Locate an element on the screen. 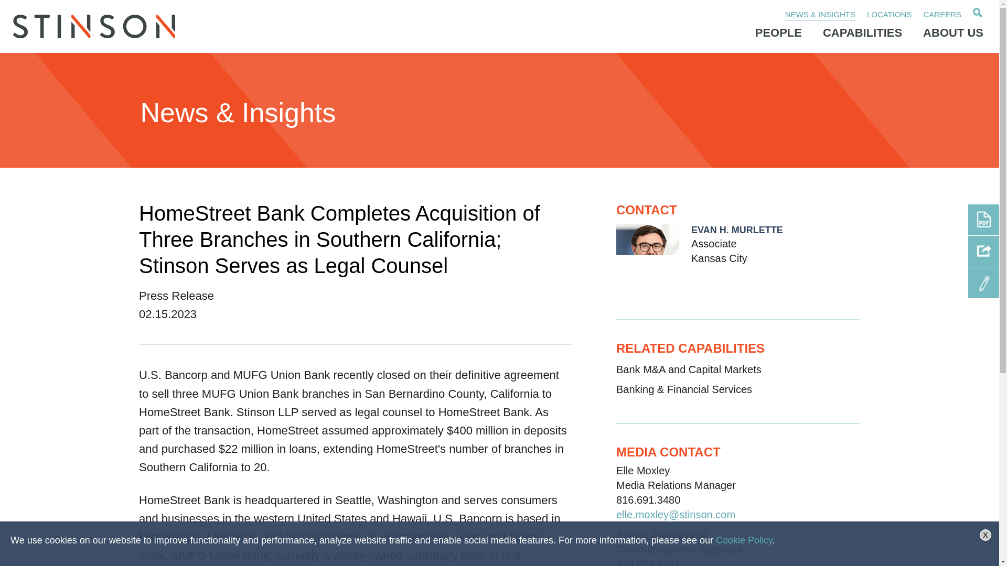 The height and width of the screenshot is (566, 1007). Kansas City is located at coordinates (719, 258).